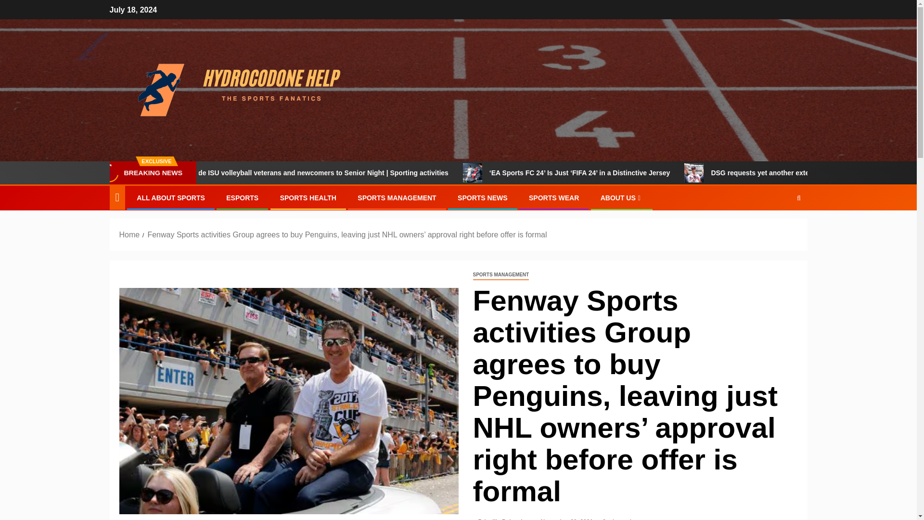 The width and height of the screenshot is (924, 520). Describe the element at coordinates (500, 275) in the screenshot. I see `SPORTS MANAGEMENT` at that location.